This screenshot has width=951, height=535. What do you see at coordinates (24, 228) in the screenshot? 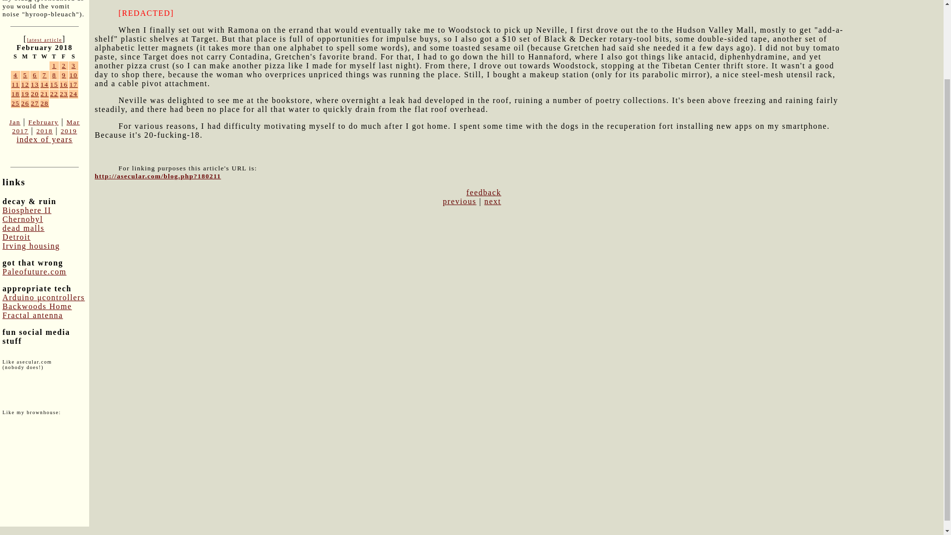
I see `dead malls` at bounding box center [24, 228].